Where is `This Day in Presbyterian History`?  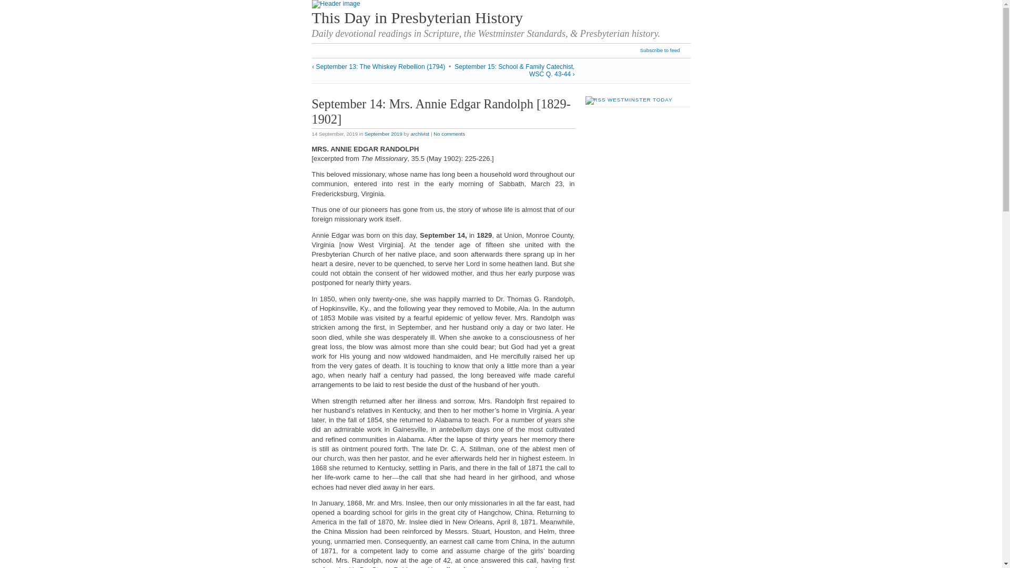
This Day in Presbyterian History is located at coordinates (417, 18).